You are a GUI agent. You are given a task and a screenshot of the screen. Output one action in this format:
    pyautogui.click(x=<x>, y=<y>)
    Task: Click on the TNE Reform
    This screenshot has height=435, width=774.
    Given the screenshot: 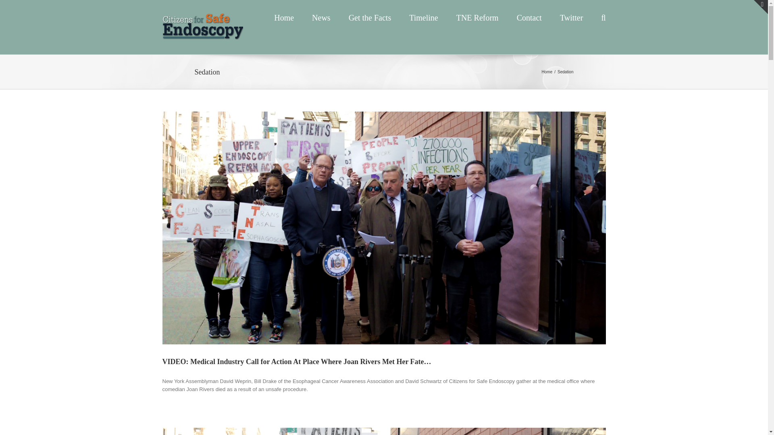 What is the action you would take?
    pyautogui.click(x=477, y=17)
    